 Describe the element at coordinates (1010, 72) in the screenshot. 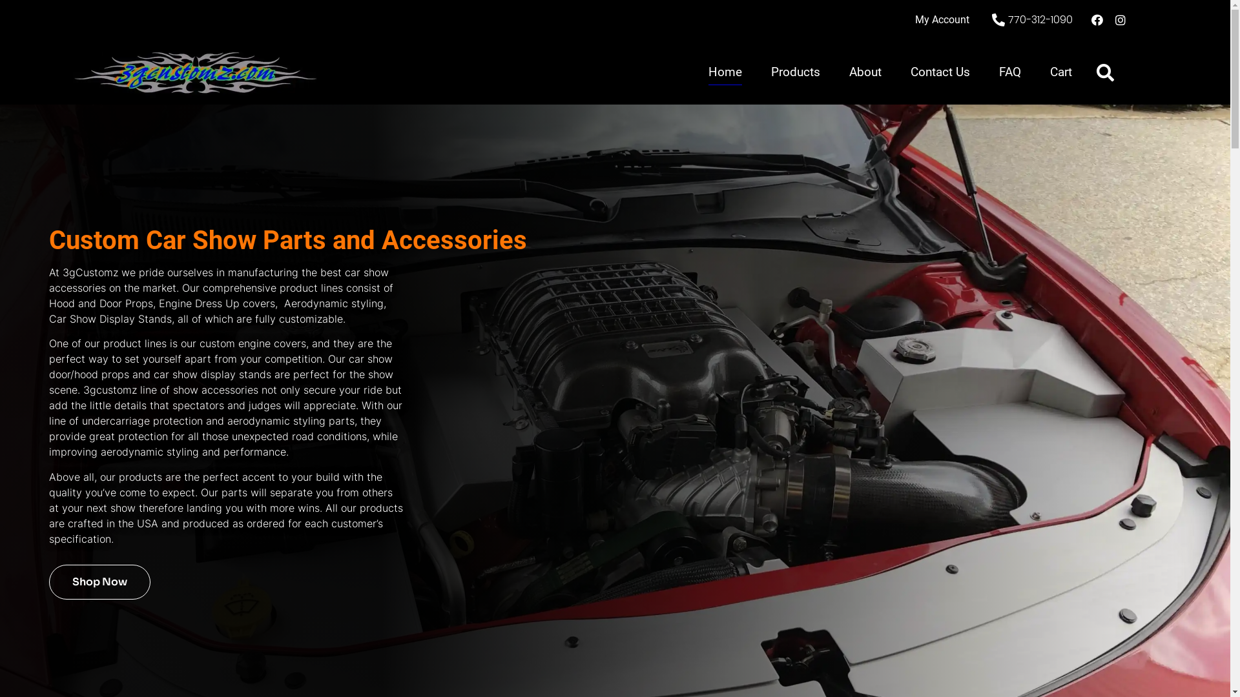

I see `FAQ` at that location.